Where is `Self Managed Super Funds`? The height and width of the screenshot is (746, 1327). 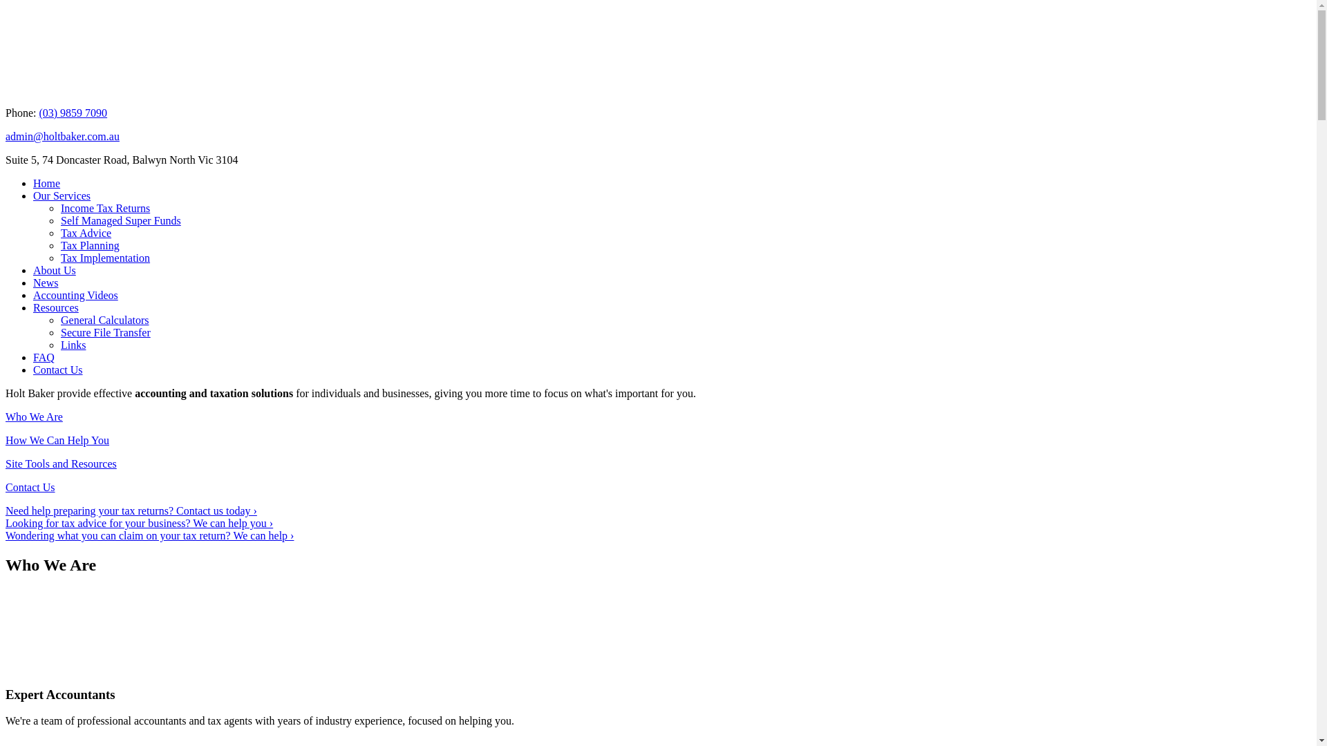 Self Managed Super Funds is located at coordinates (121, 221).